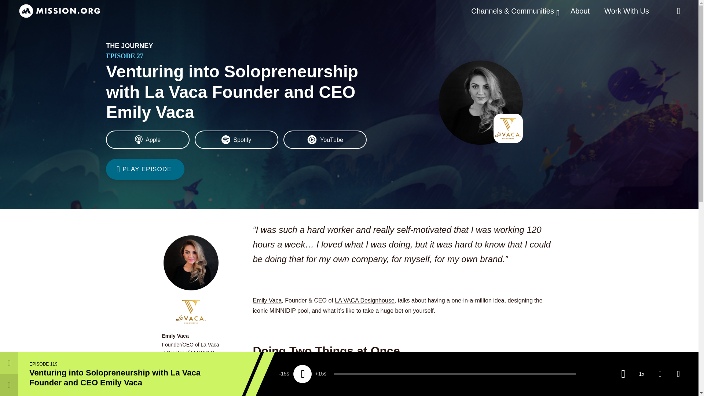 The height and width of the screenshot is (396, 704). Describe the element at coordinates (129, 45) in the screenshot. I see `THE JOURNEY` at that location.